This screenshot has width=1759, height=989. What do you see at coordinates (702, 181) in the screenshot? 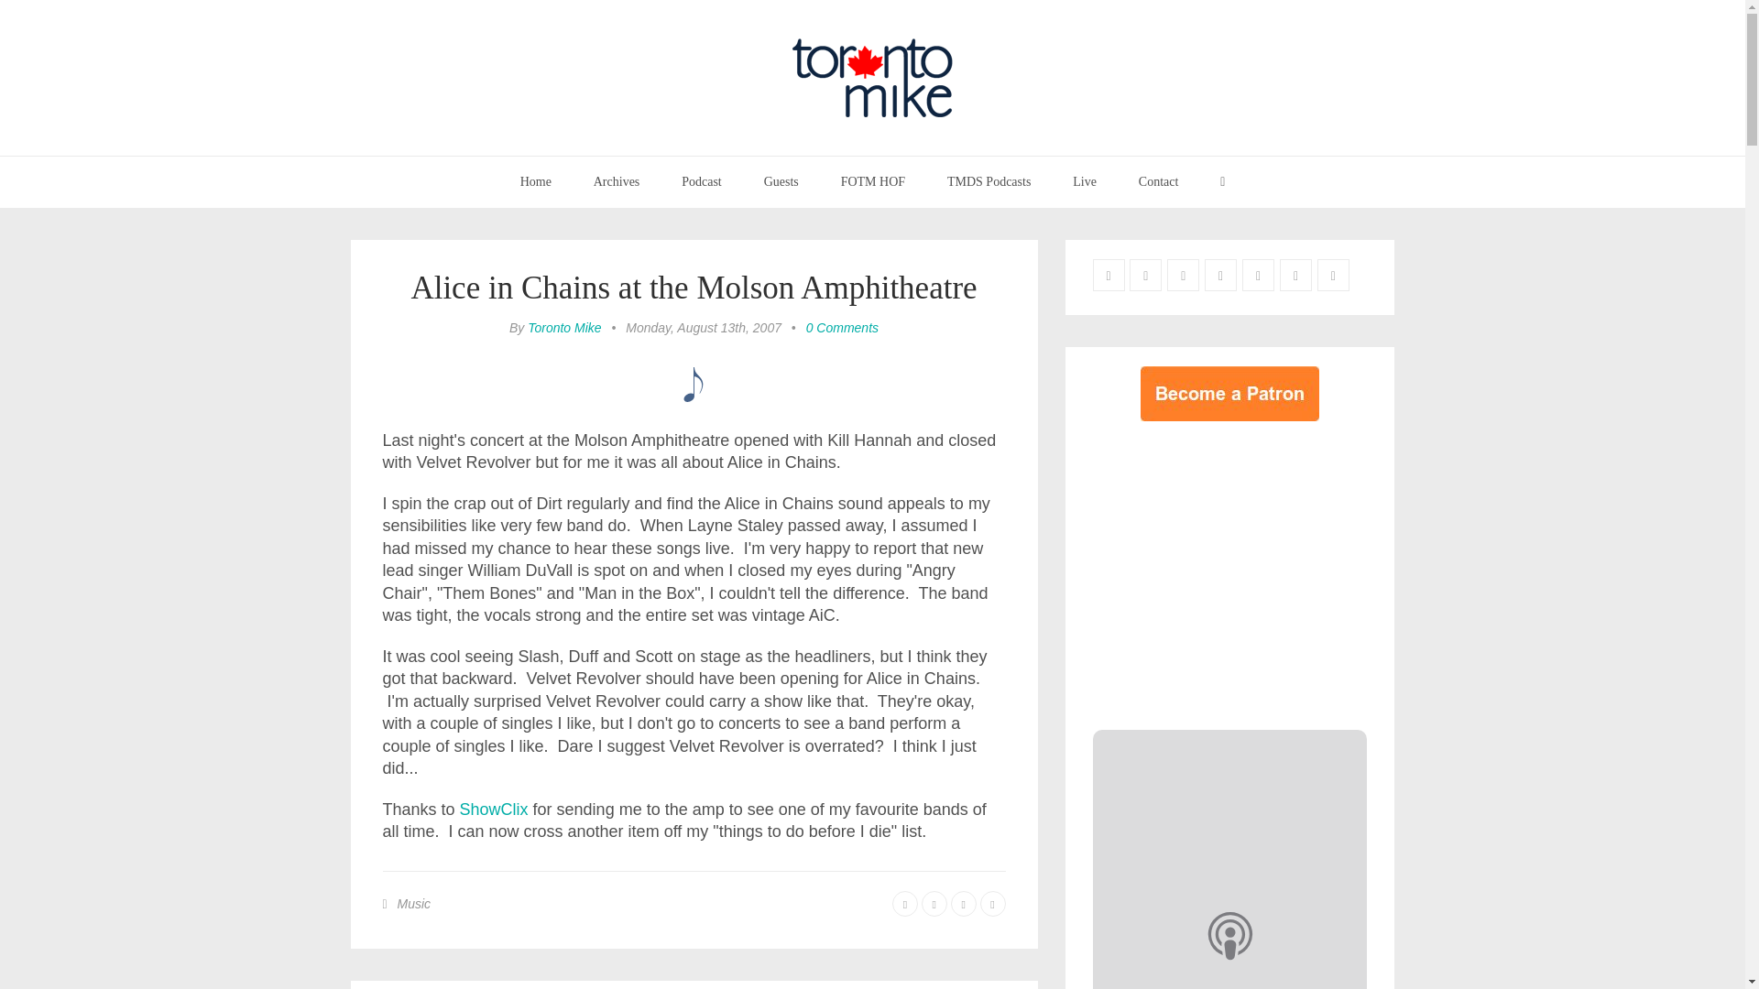
I see `Podcast` at bounding box center [702, 181].